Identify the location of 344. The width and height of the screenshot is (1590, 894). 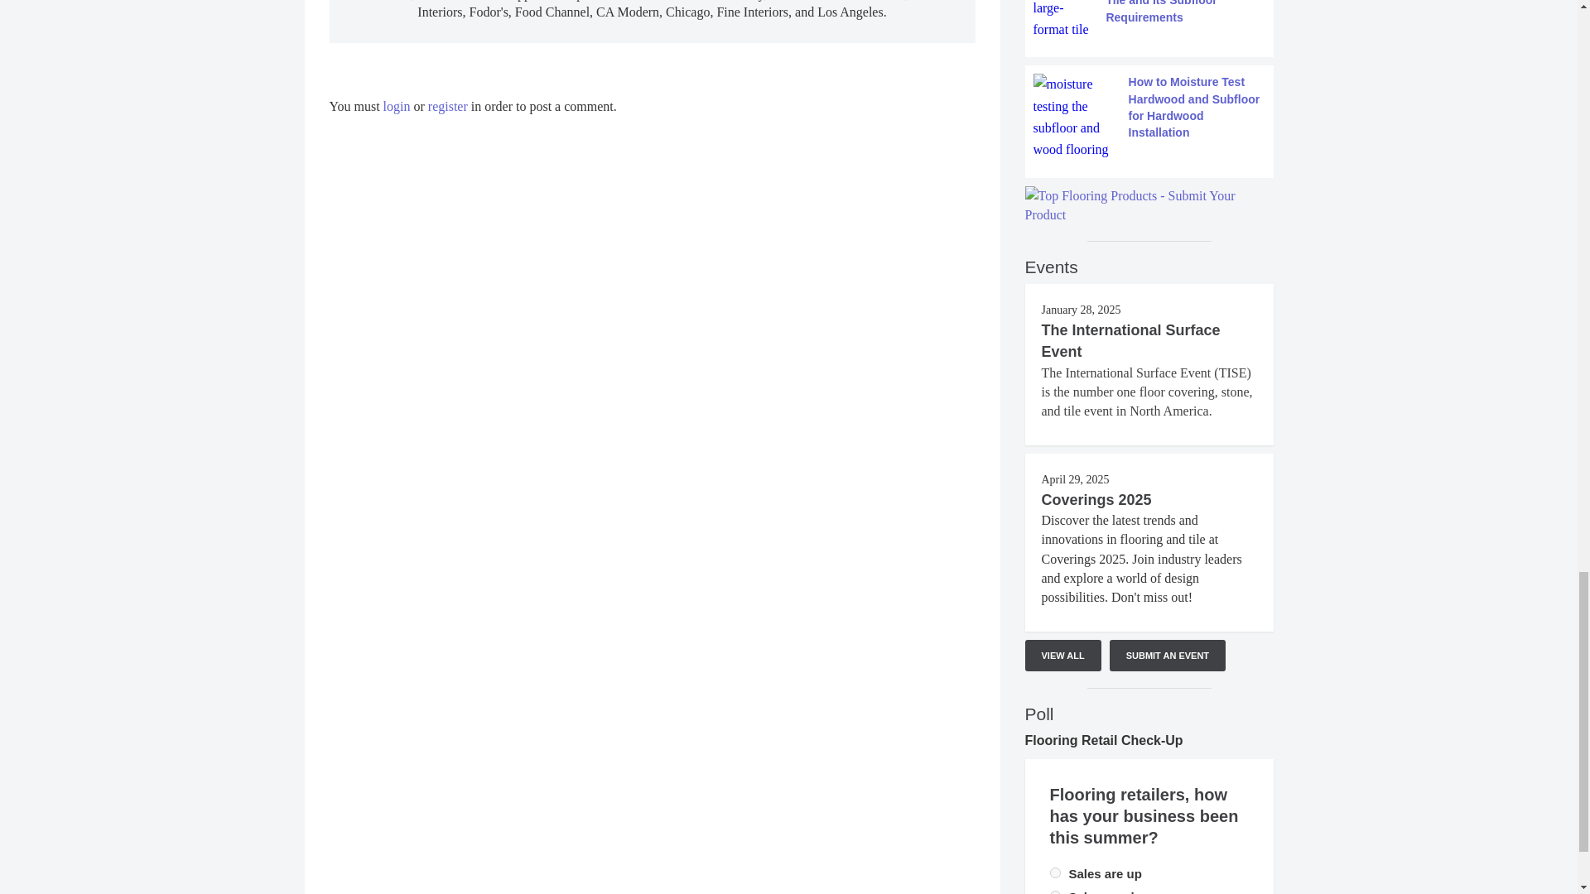
(1055, 872).